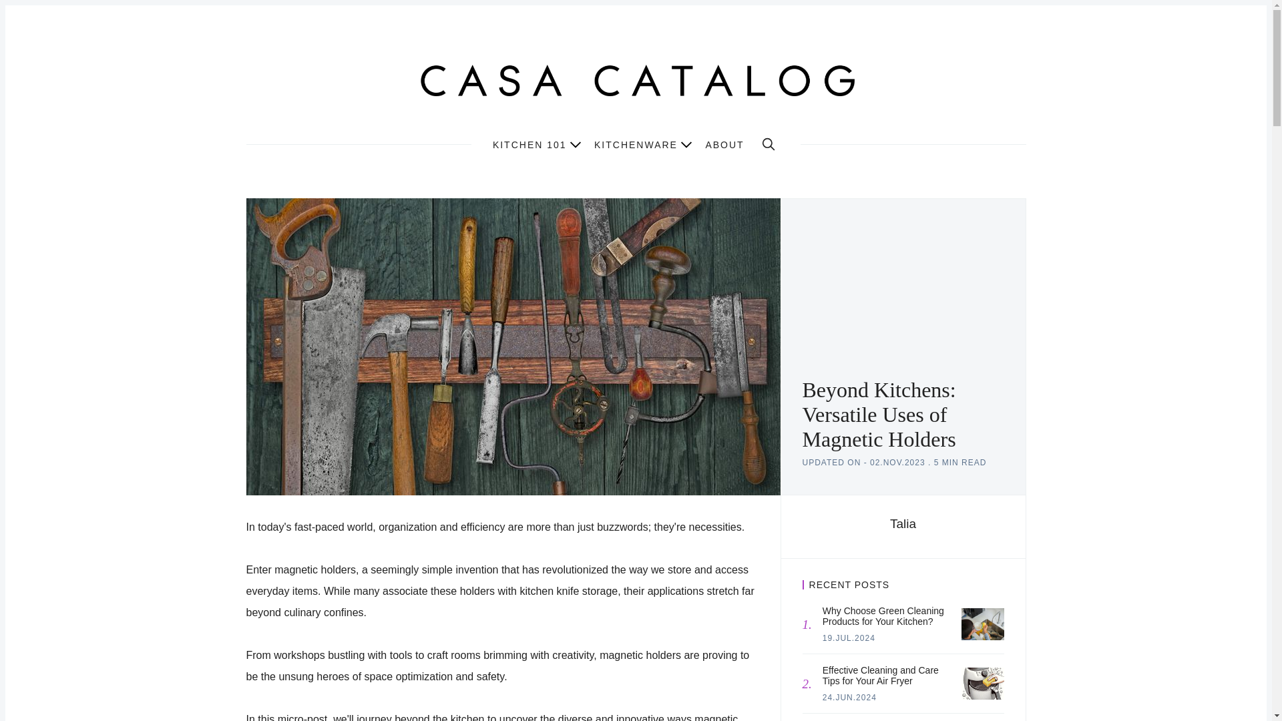 This screenshot has height=721, width=1282. Describe the element at coordinates (849, 638) in the screenshot. I see `19 July 2024` at that location.